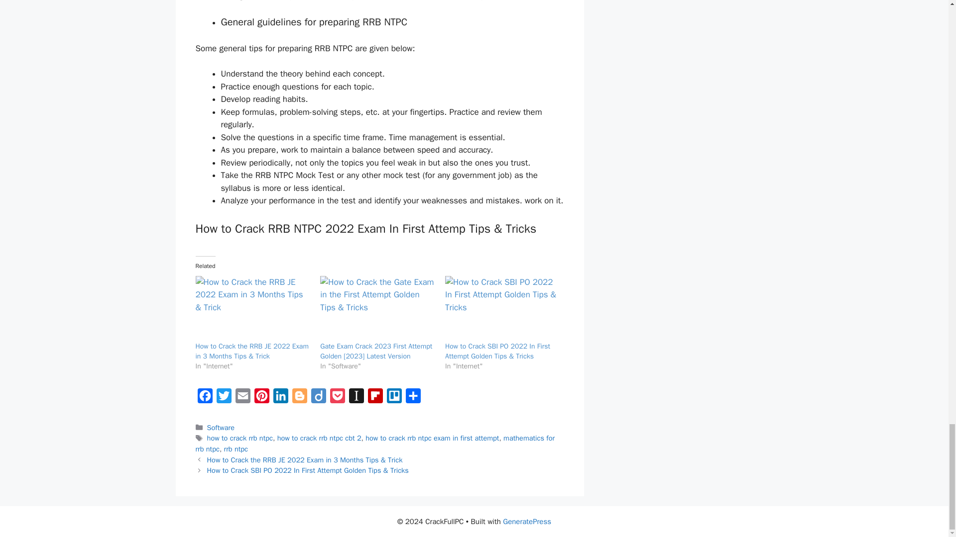  What do you see at coordinates (261, 398) in the screenshot?
I see `Pinterest` at bounding box center [261, 398].